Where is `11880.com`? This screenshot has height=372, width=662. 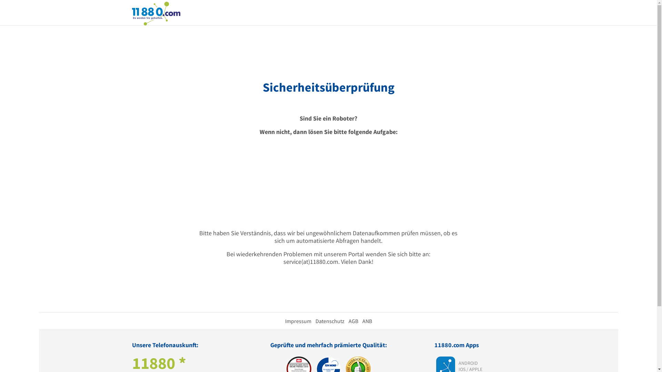 11880.com is located at coordinates (156, 13).